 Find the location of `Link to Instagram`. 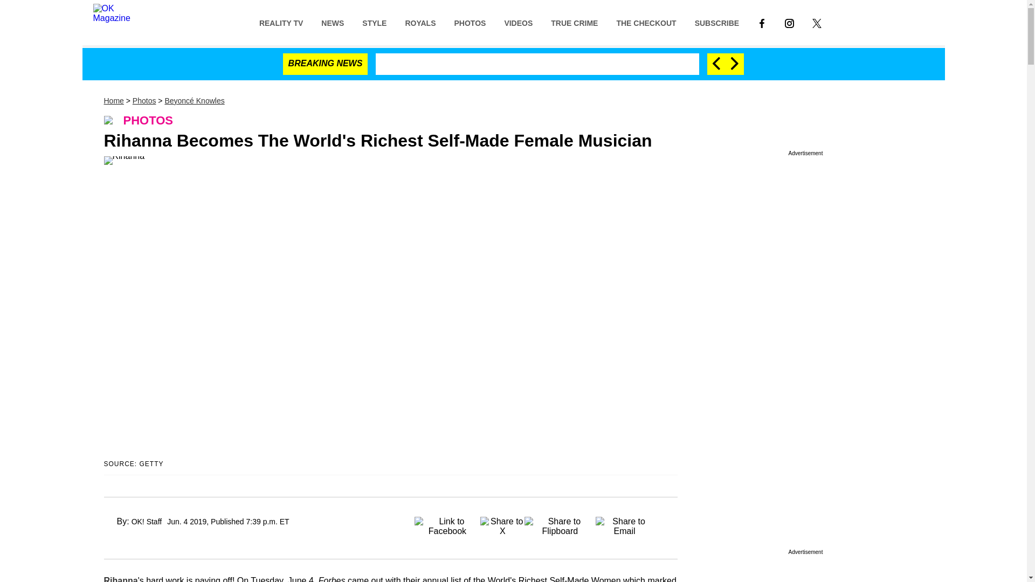

Link to Instagram is located at coordinates (789, 22).